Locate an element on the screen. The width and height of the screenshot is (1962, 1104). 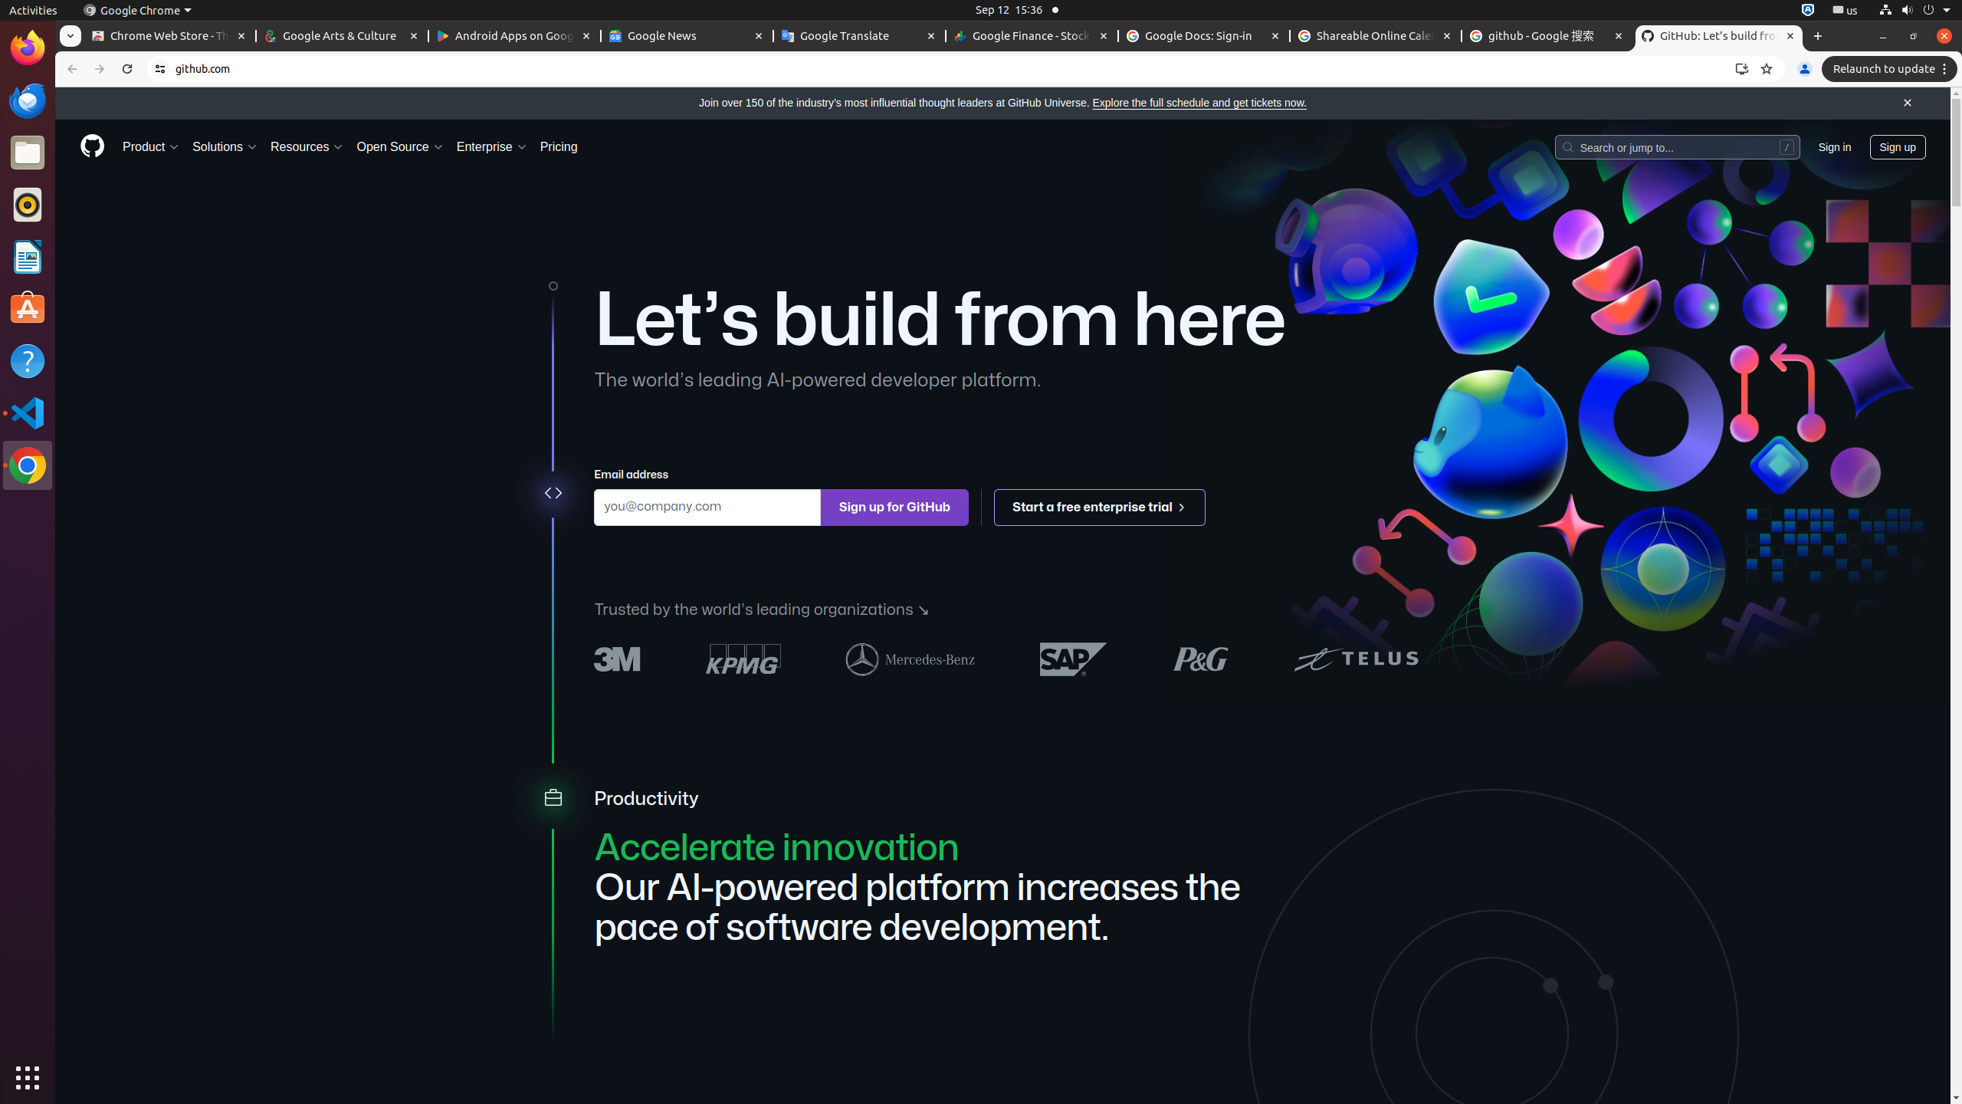
Google Arts & Culture - Memory usage - 60.0 MB is located at coordinates (342, 37).